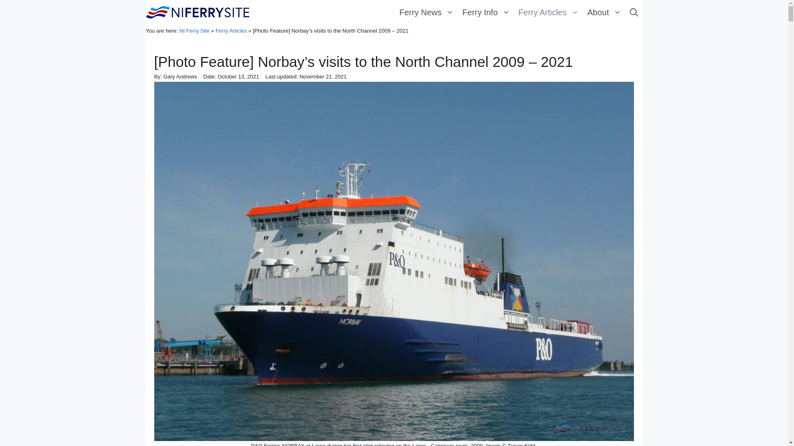 This screenshot has height=446, width=794. Describe the element at coordinates (549, 12) in the screenshot. I see `Ferry Articles` at that location.